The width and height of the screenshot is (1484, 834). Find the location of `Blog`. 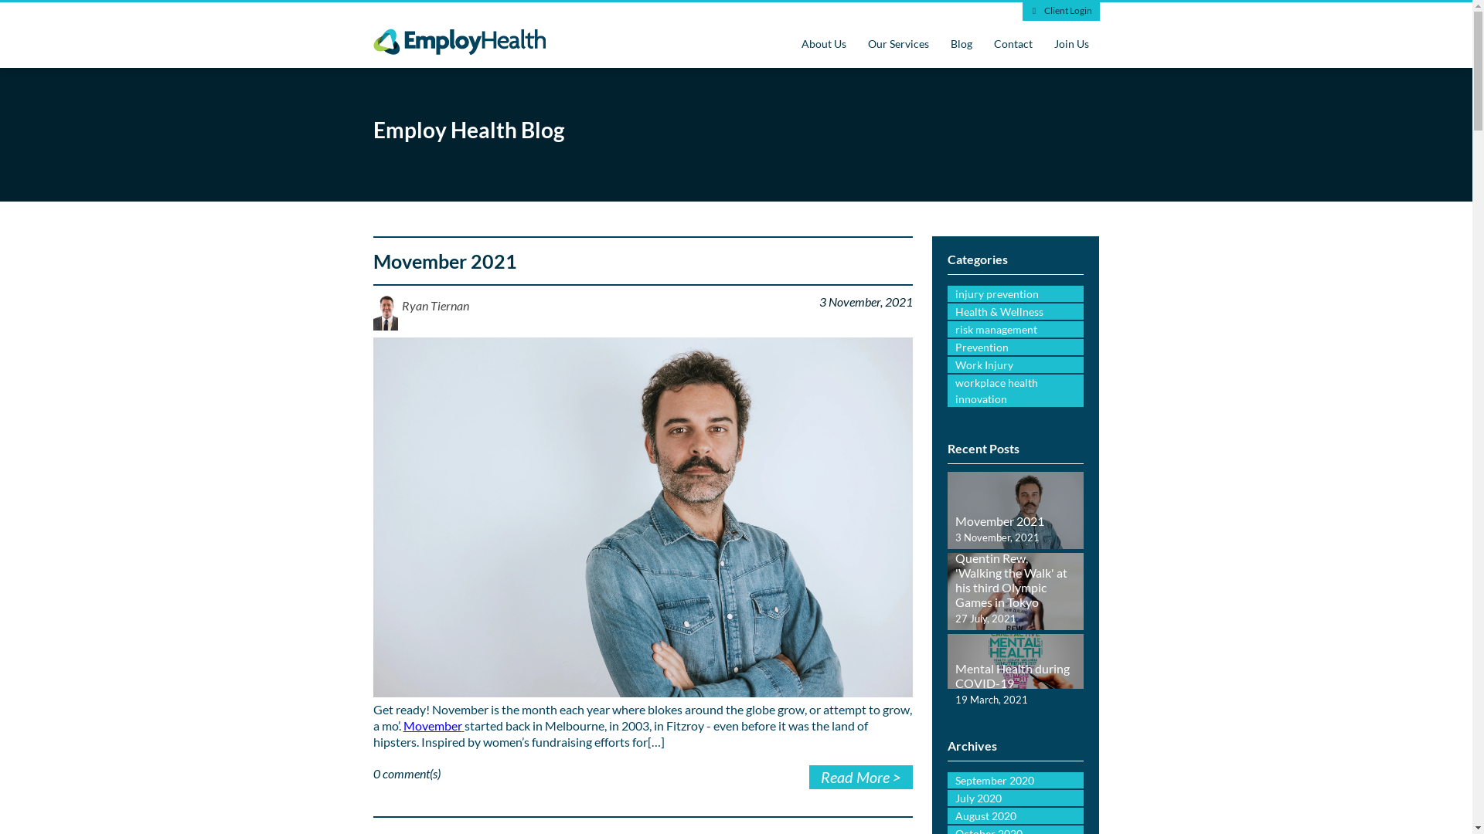

Blog is located at coordinates (962, 45).